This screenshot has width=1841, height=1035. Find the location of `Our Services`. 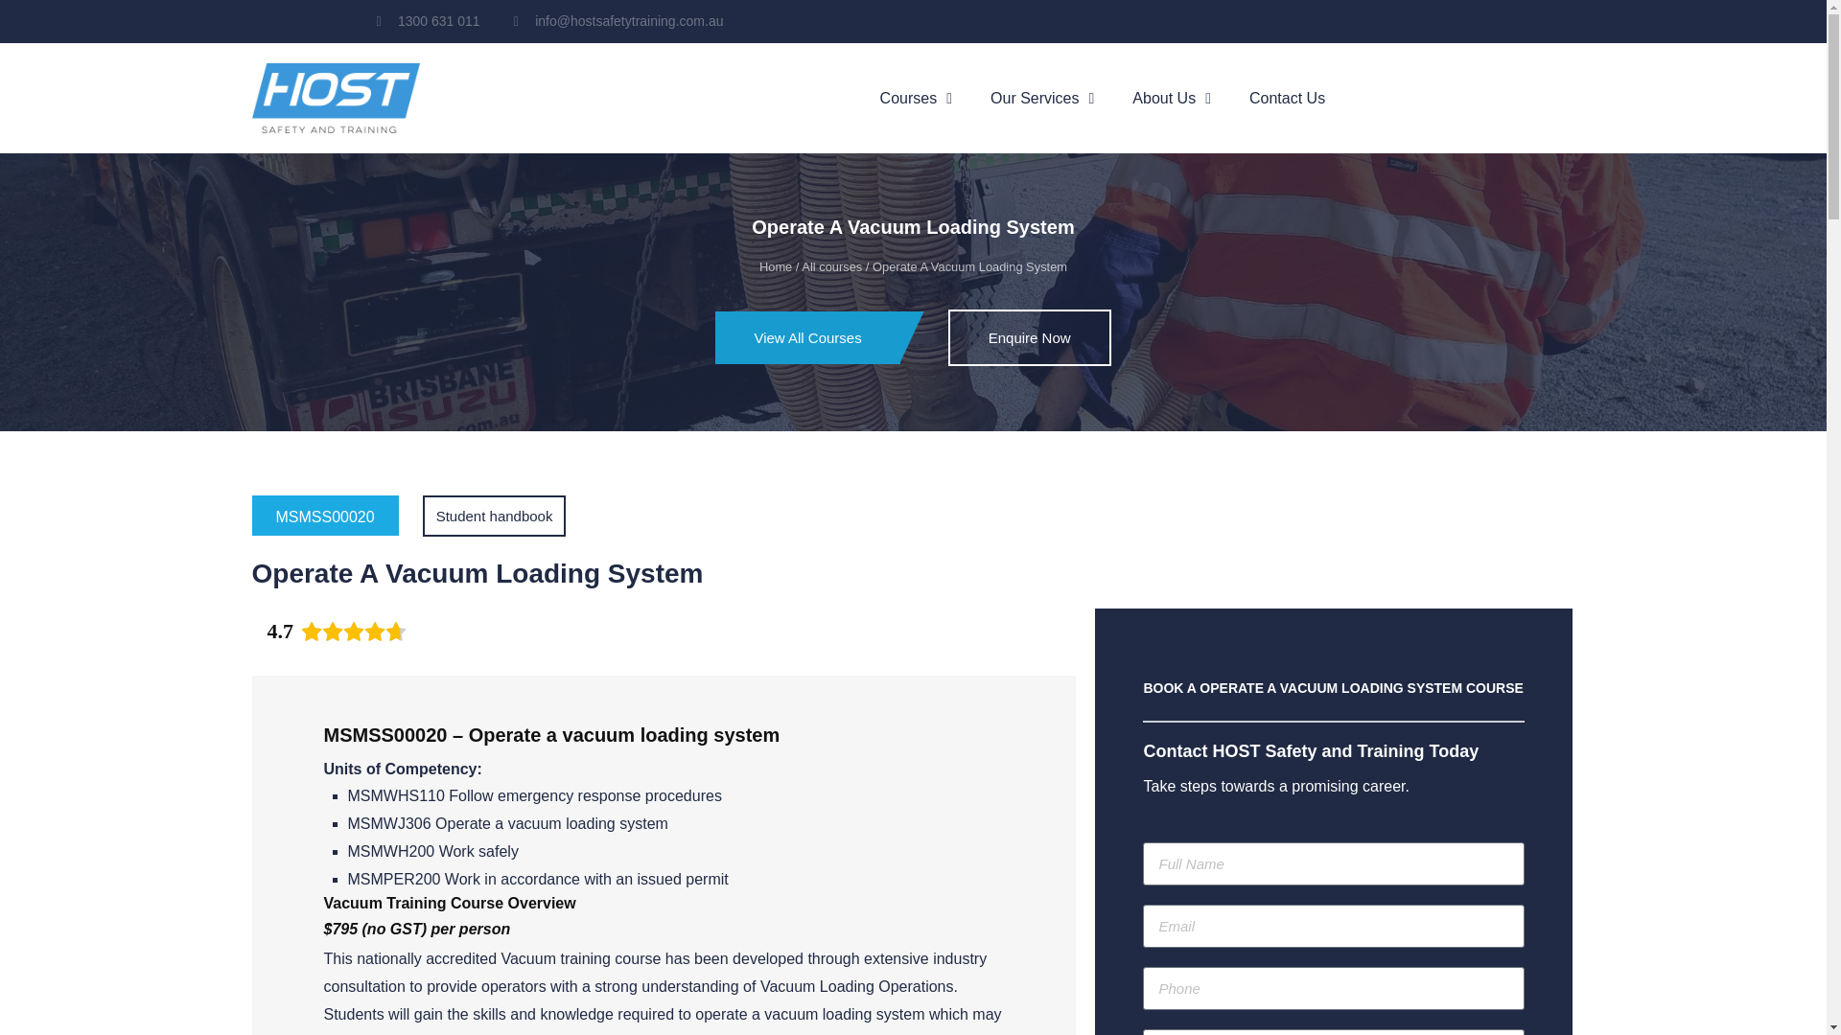

Our Services is located at coordinates (1042, 98).